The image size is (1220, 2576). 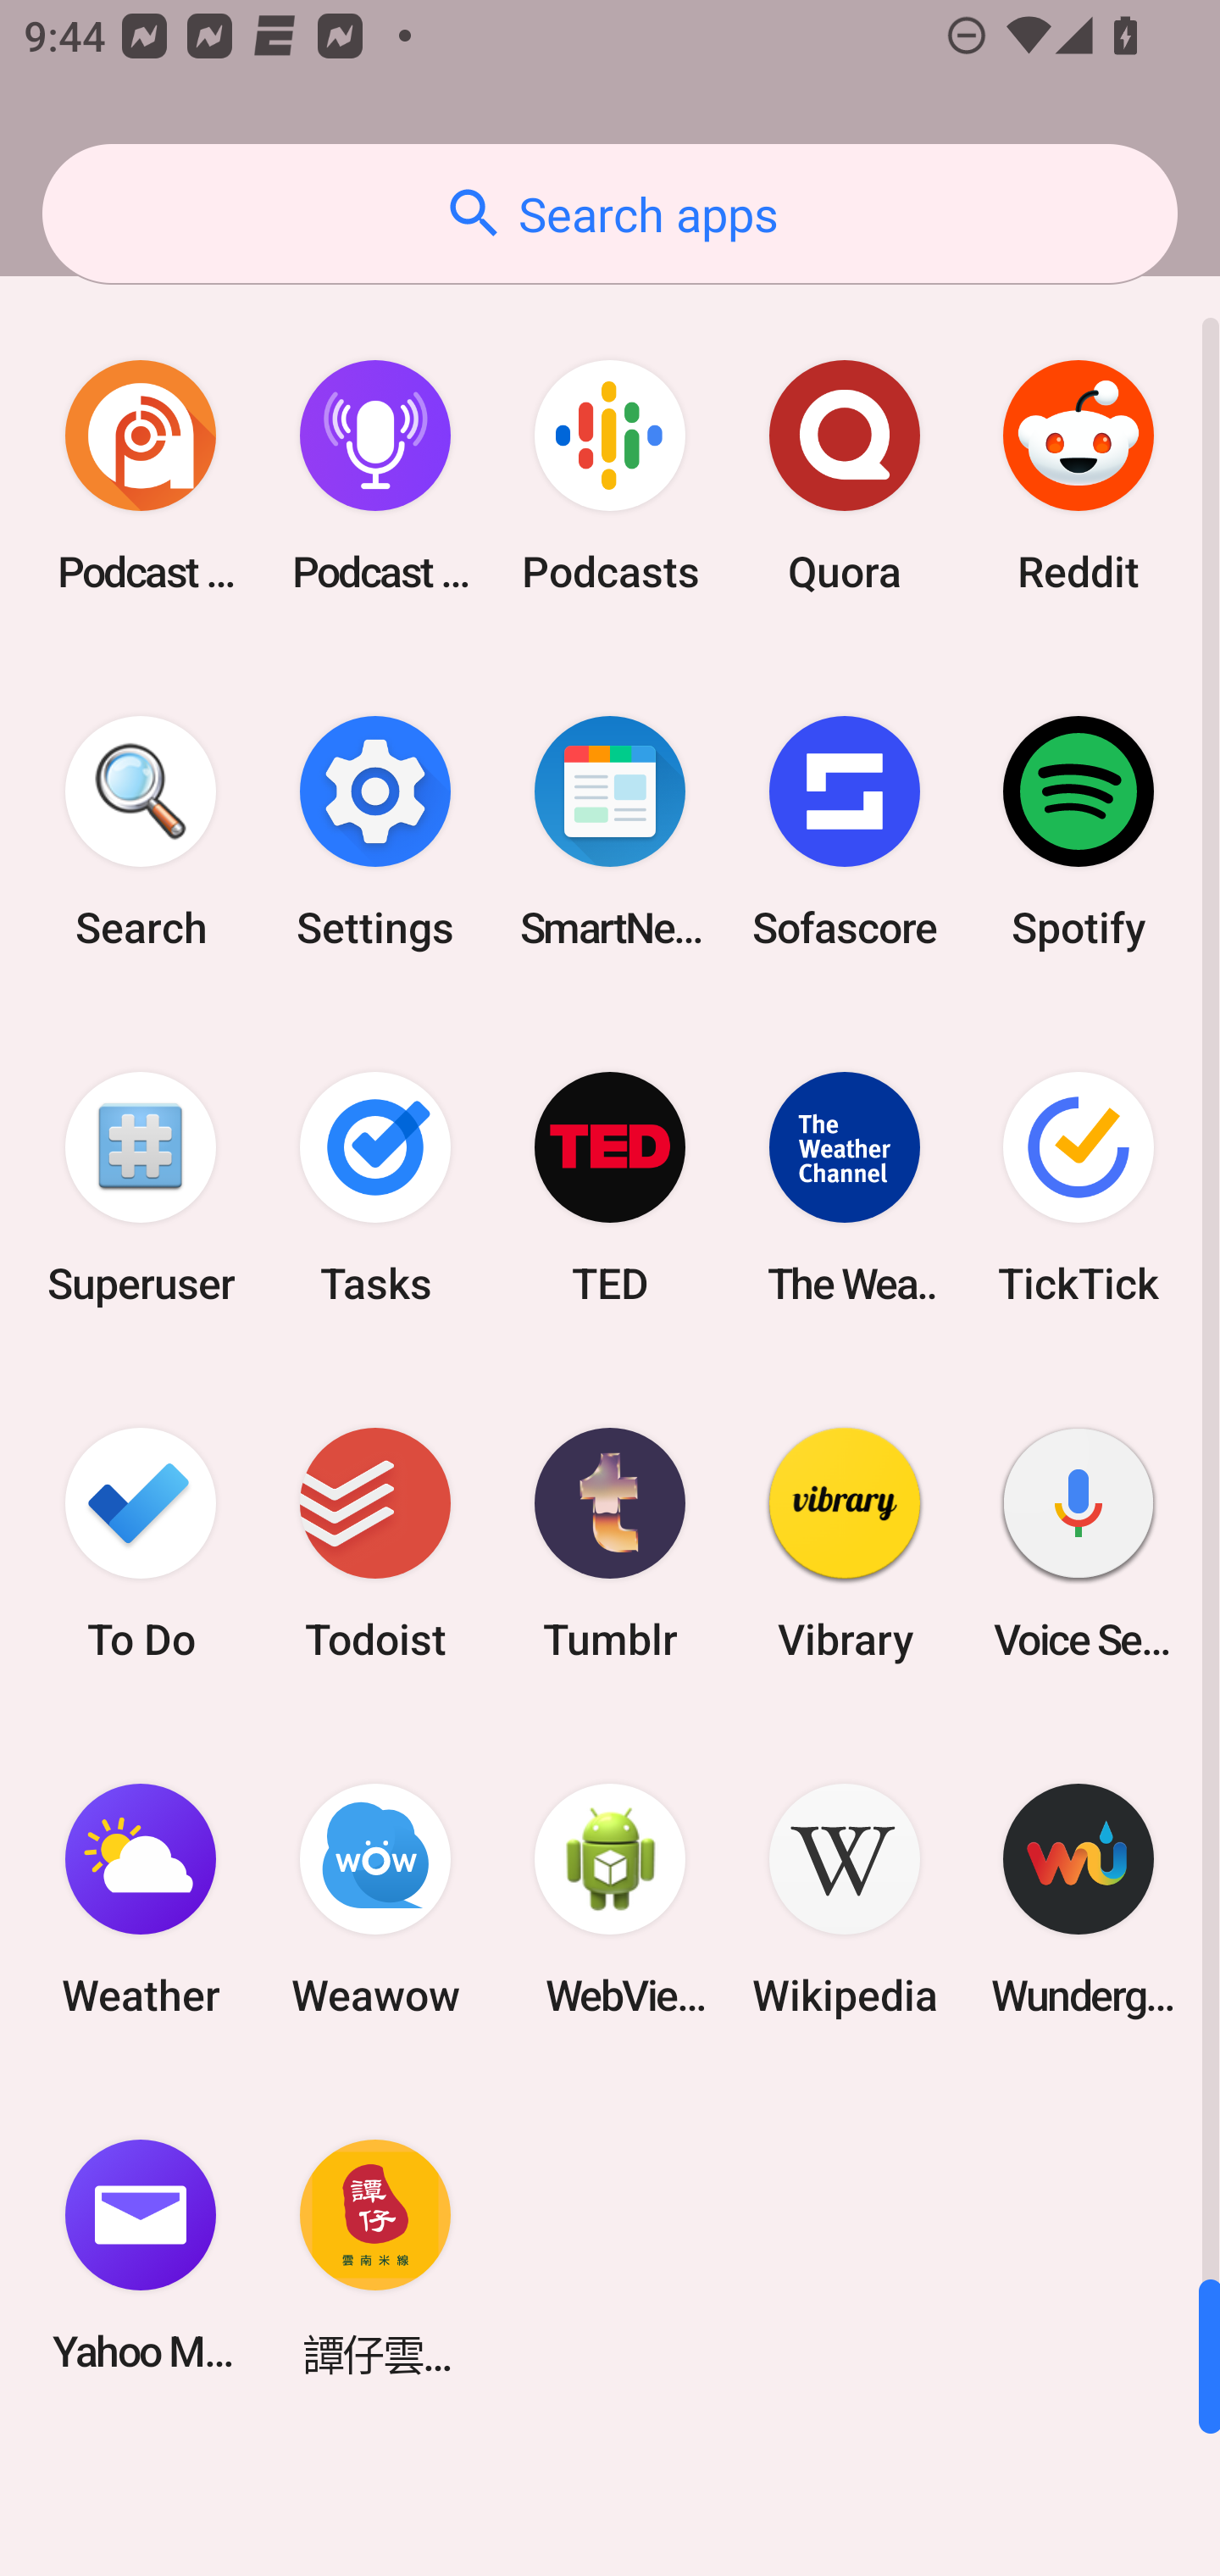 I want to click on To Do, so click(x=141, y=1542).